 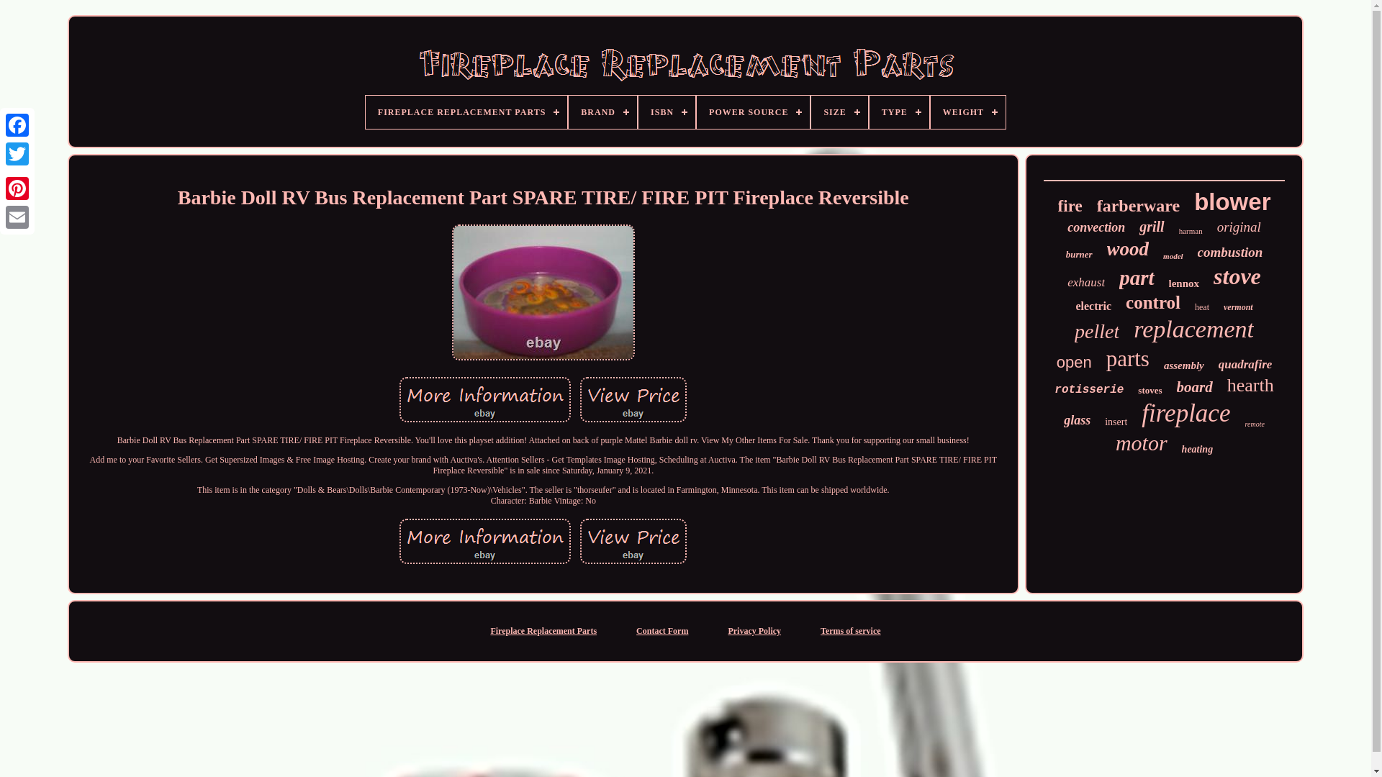 What do you see at coordinates (753, 112) in the screenshot?
I see `POWER SOURCE` at bounding box center [753, 112].